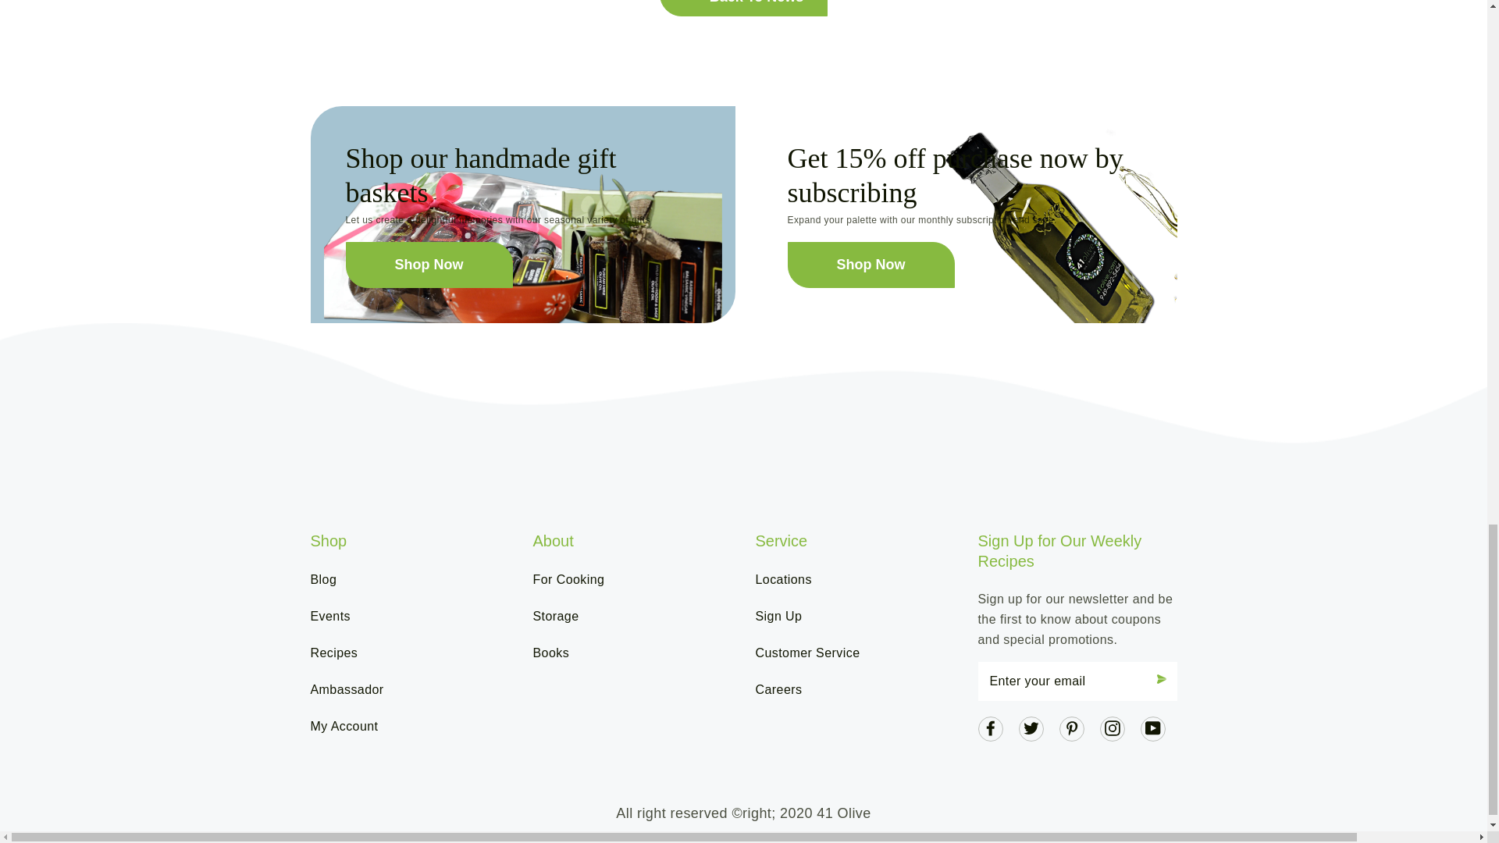 The height and width of the screenshot is (843, 1499). What do you see at coordinates (1031, 727) in the screenshot?
I see `41 Olive on Twitter` at bounding box center [1031, 727].